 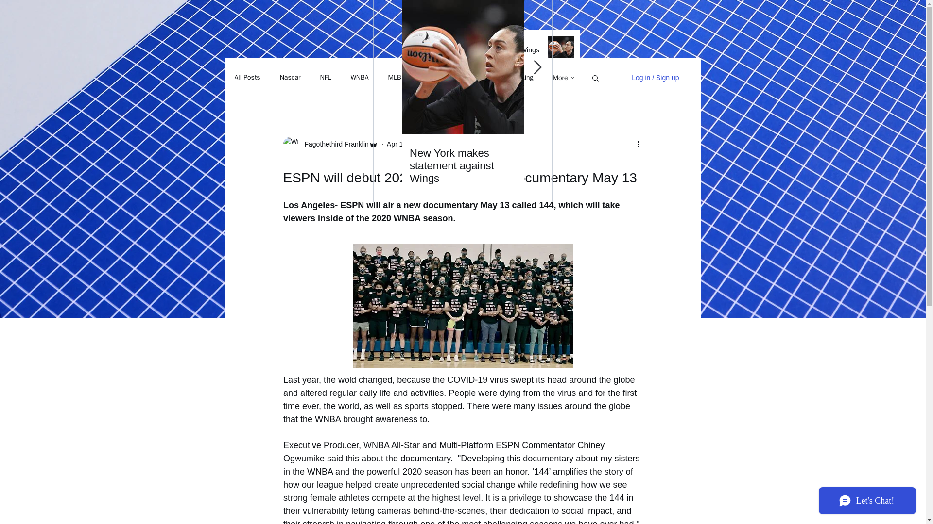 I want to click on Rams defeat Chargers 13-9, so click(x=585, y=160).